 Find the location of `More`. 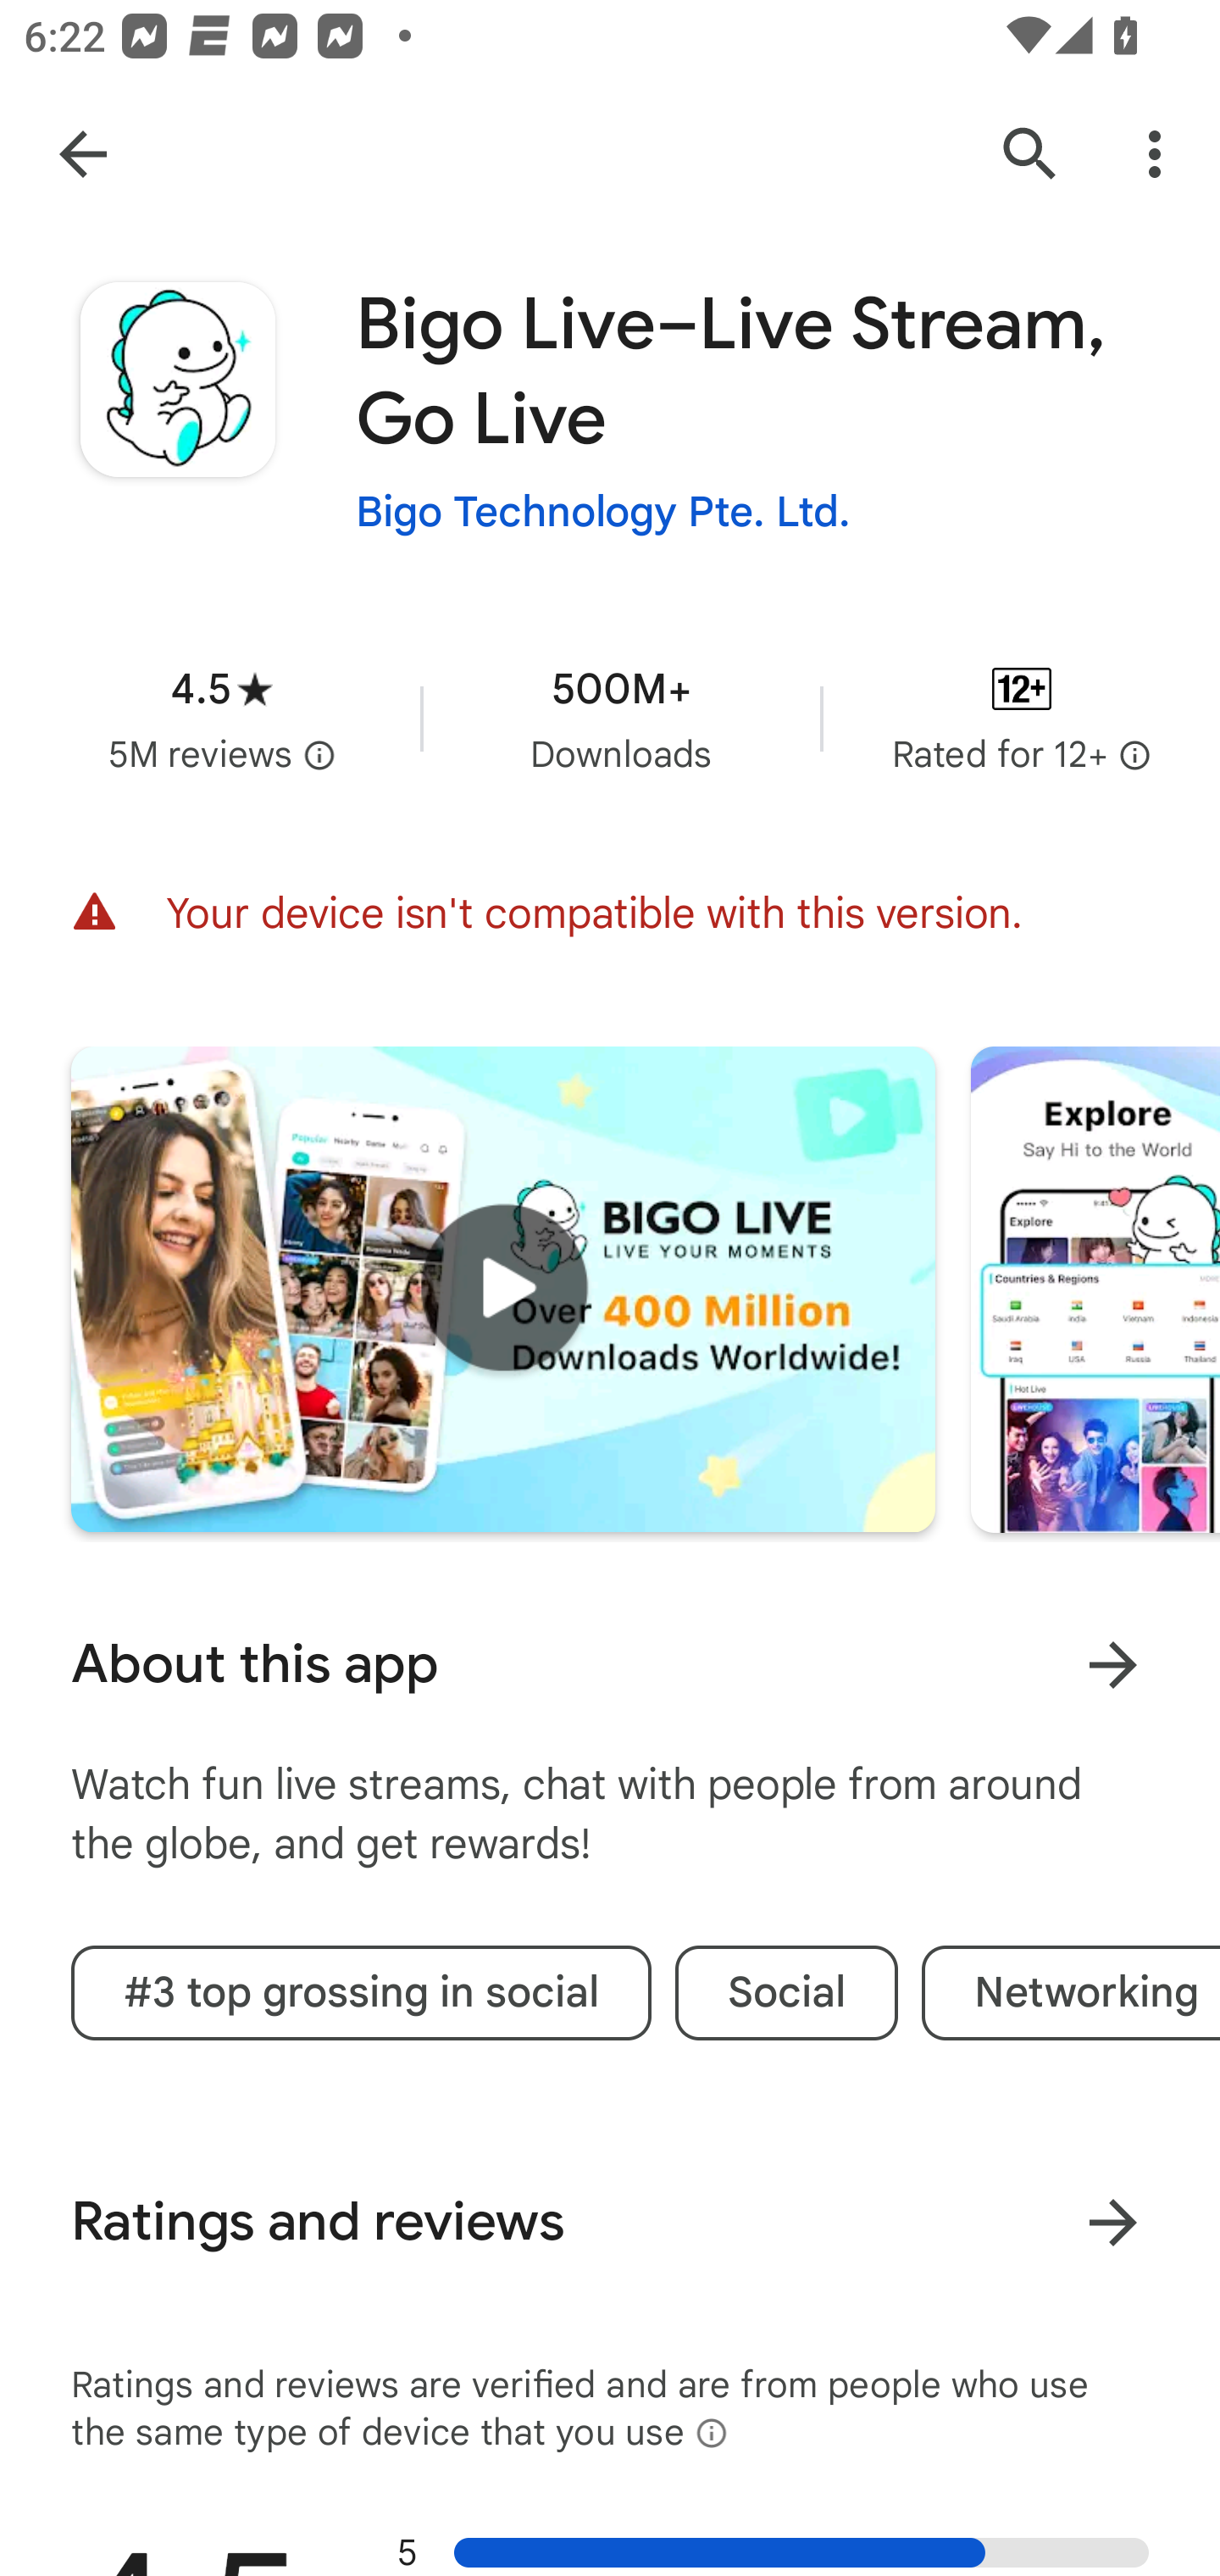

More is located at coordinates (1113, 2223).